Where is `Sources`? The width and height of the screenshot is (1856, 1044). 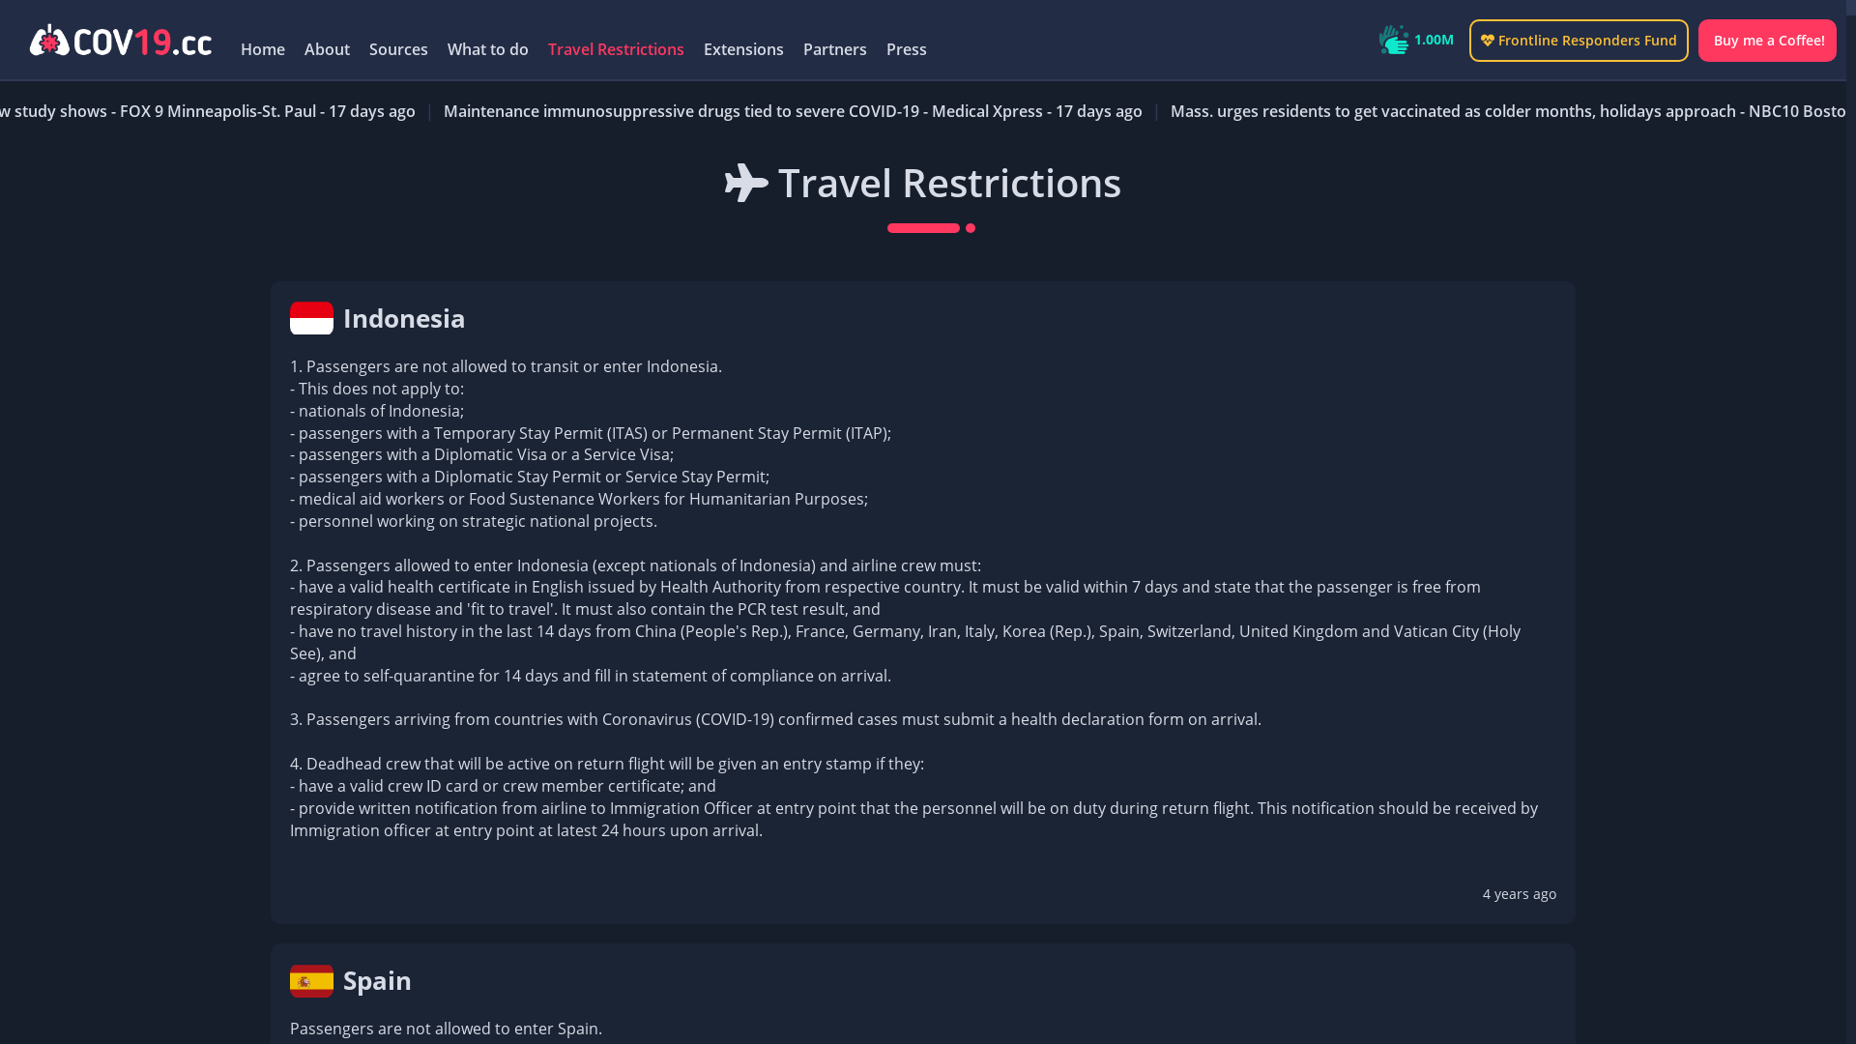 Sources is located at coordinates (398, 49).